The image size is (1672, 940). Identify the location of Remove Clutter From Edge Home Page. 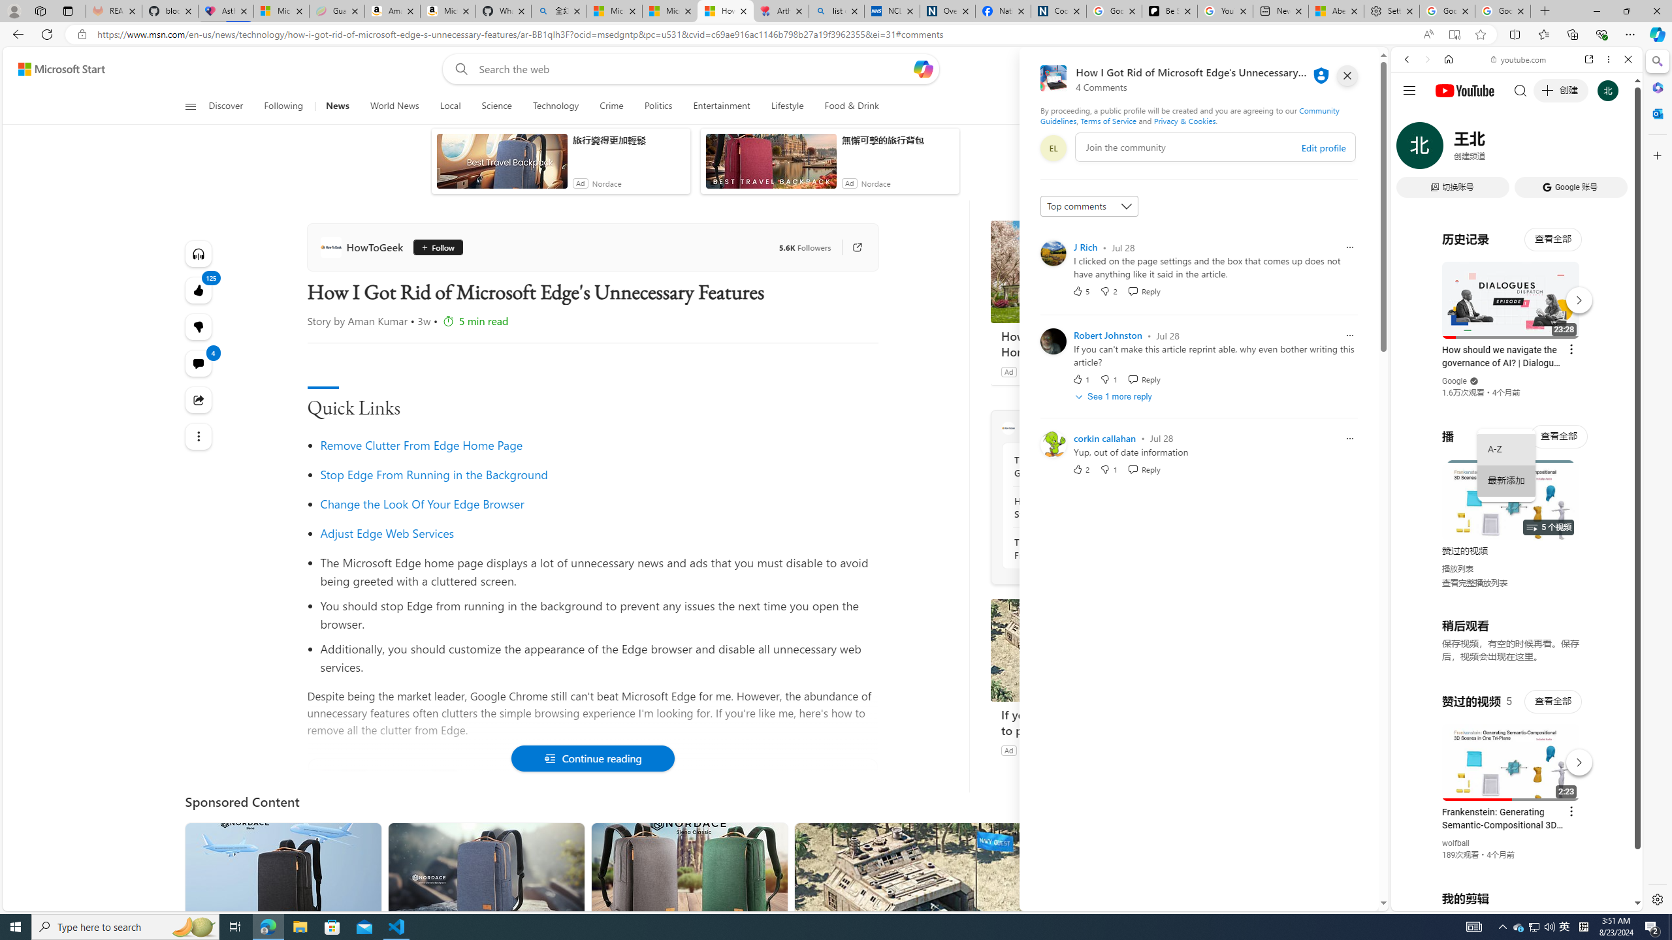
(421, 445).